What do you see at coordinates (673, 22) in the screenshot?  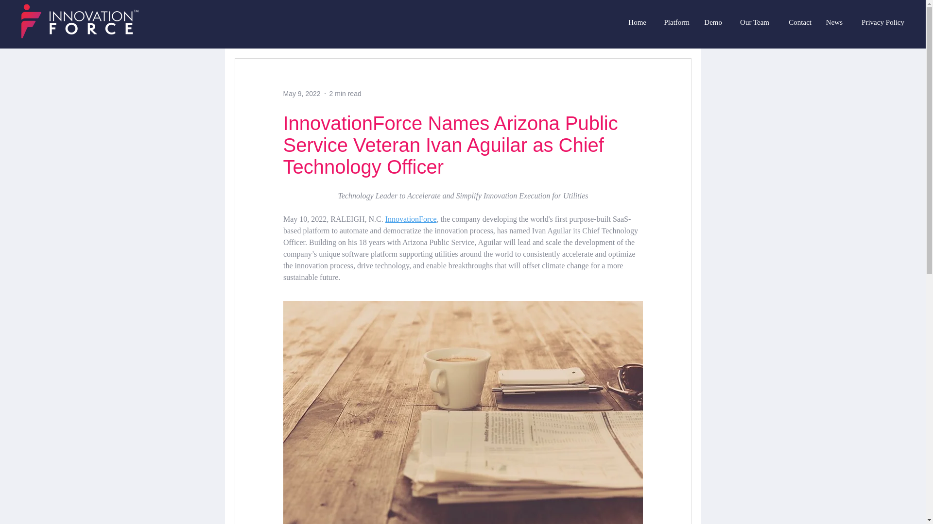 I see `Platform` at bounding box center [673, 22].